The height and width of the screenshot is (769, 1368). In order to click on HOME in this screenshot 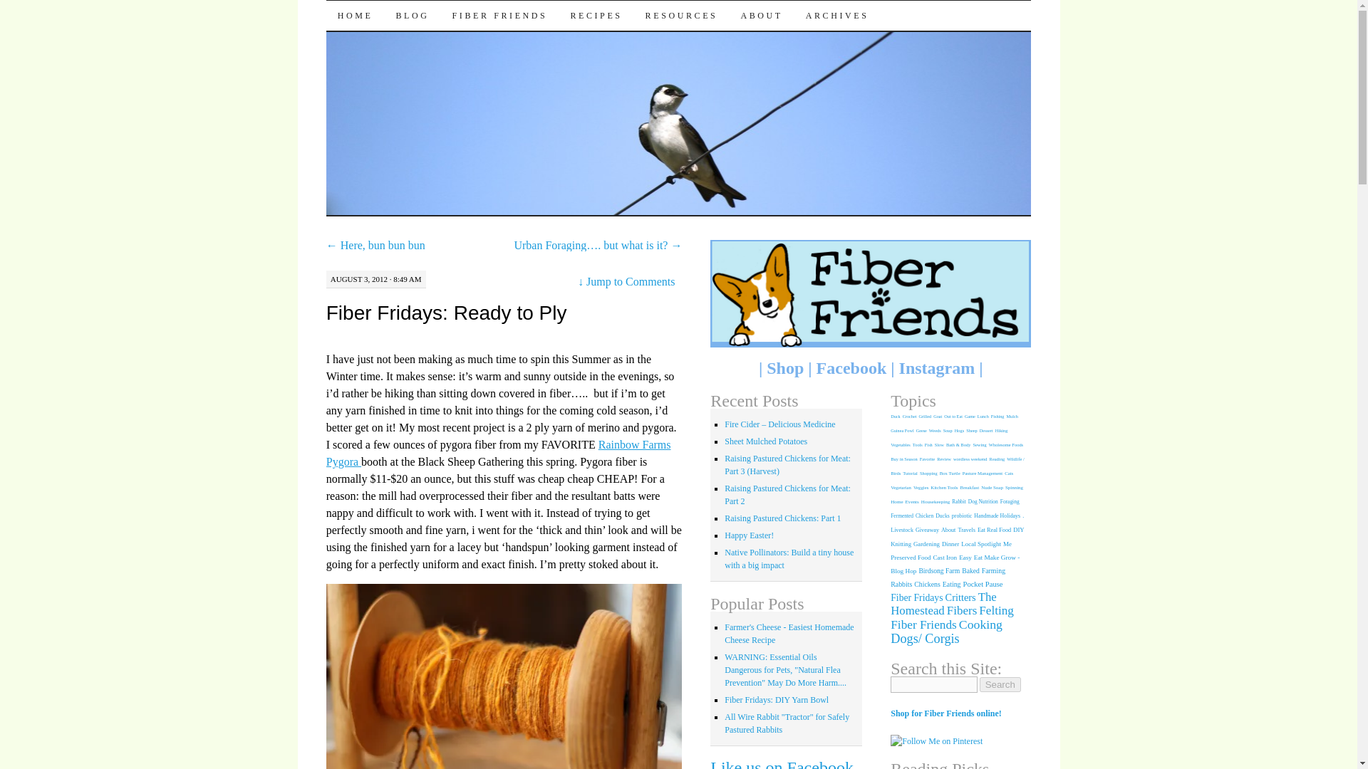, I will do `click(355, 16)`.